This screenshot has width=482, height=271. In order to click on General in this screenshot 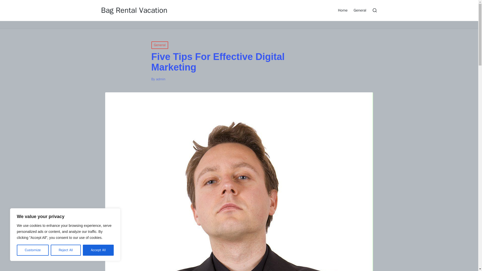, I will do `click(360, 10)`.